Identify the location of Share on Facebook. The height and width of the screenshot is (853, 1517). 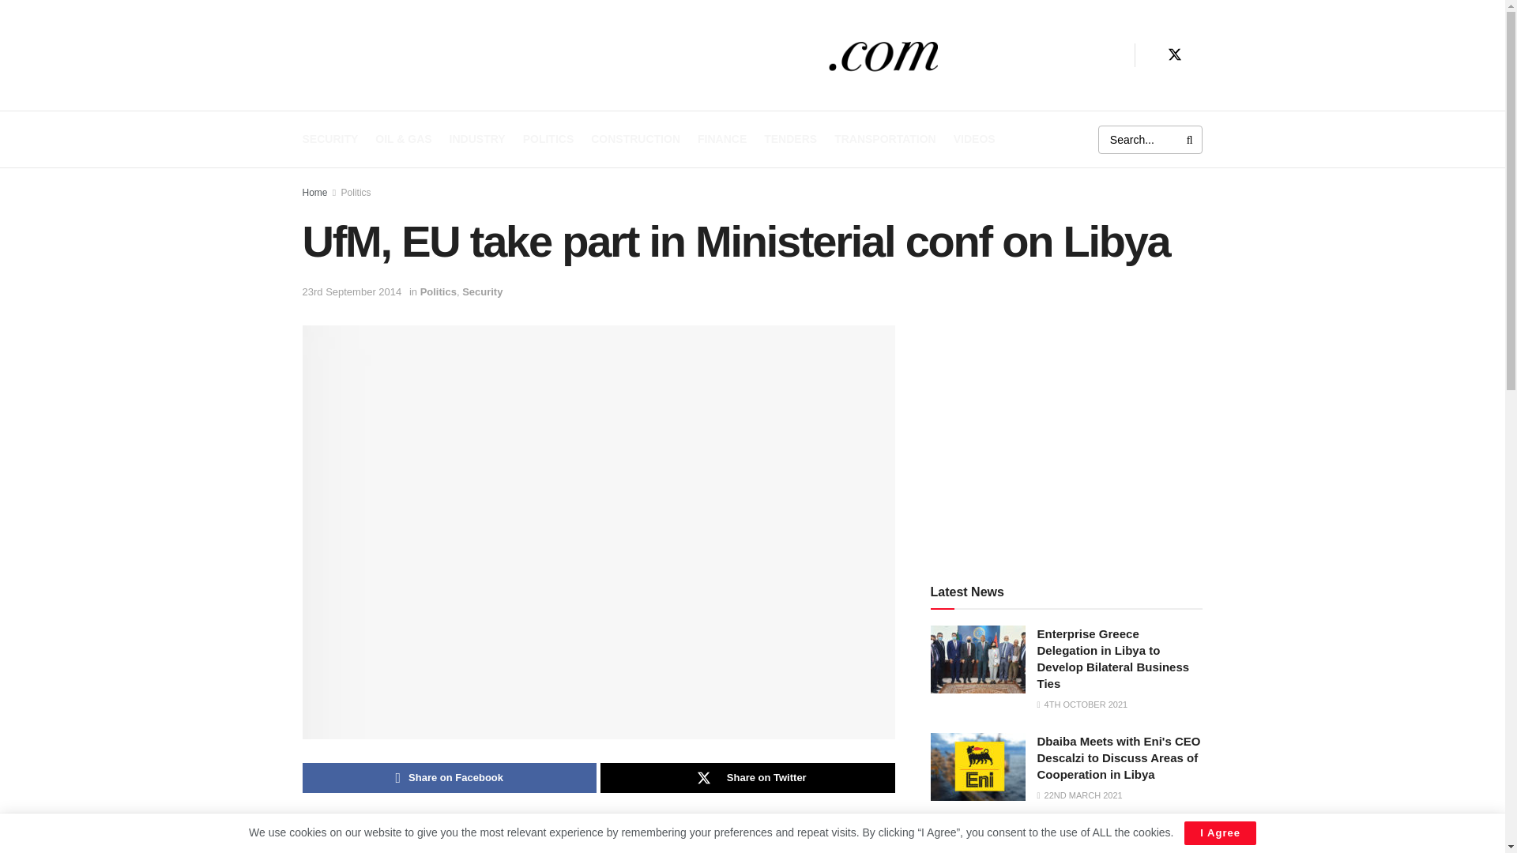
(449, 777).